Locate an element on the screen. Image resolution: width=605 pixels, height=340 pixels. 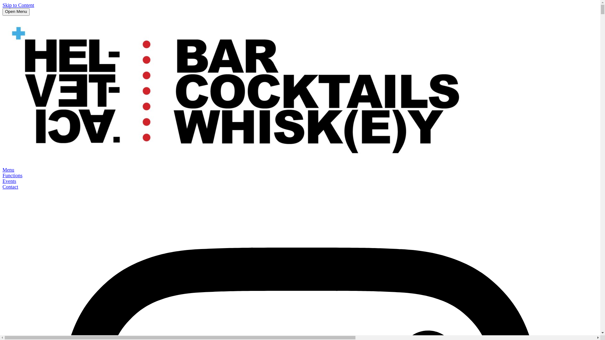
Contact is located at coordinates (10, 187).